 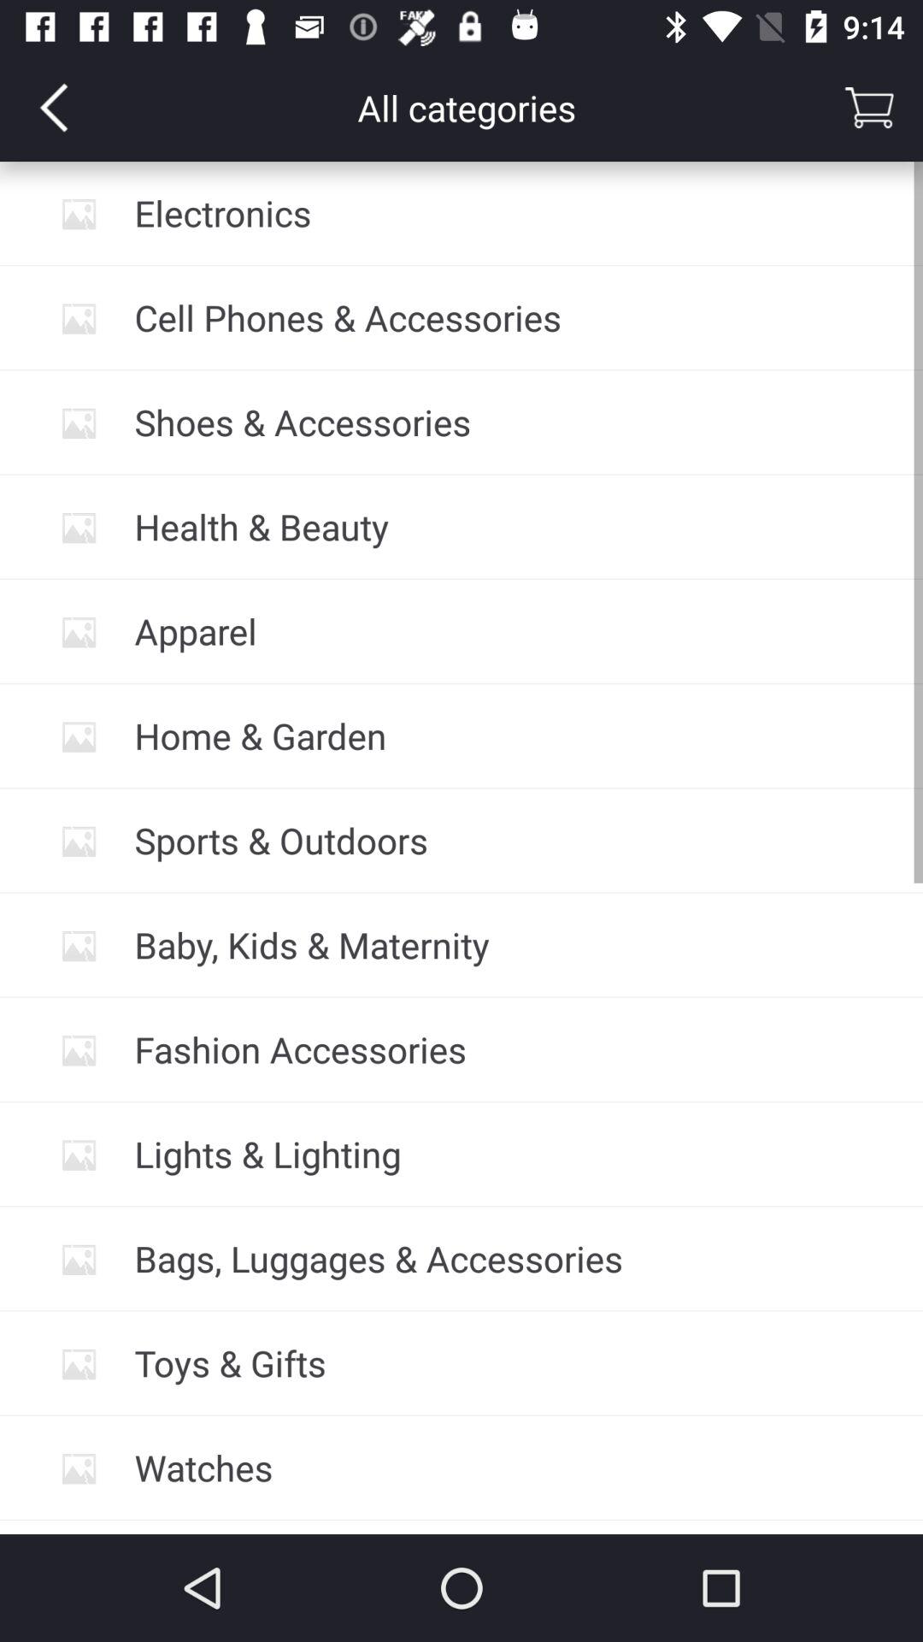 I want to click on add to cart, so click(x=869, y=108).